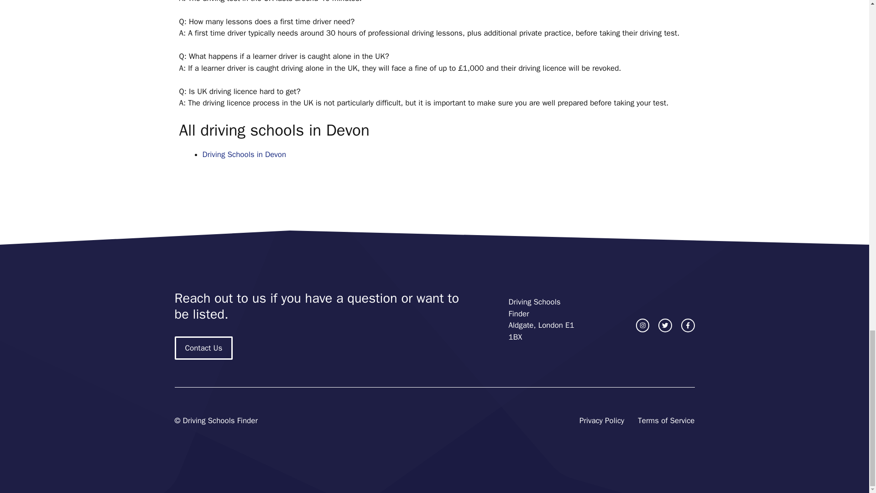 The image size is (876, 493). Describe the element at coordinates (203, 348) in the screenshot. I see `Contact Us` at that location.